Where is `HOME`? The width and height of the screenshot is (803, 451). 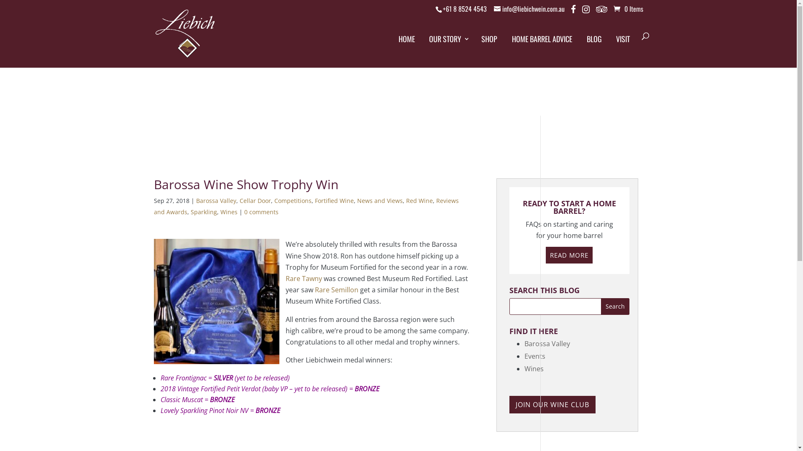
HOME is located at coordinates (407, 46).